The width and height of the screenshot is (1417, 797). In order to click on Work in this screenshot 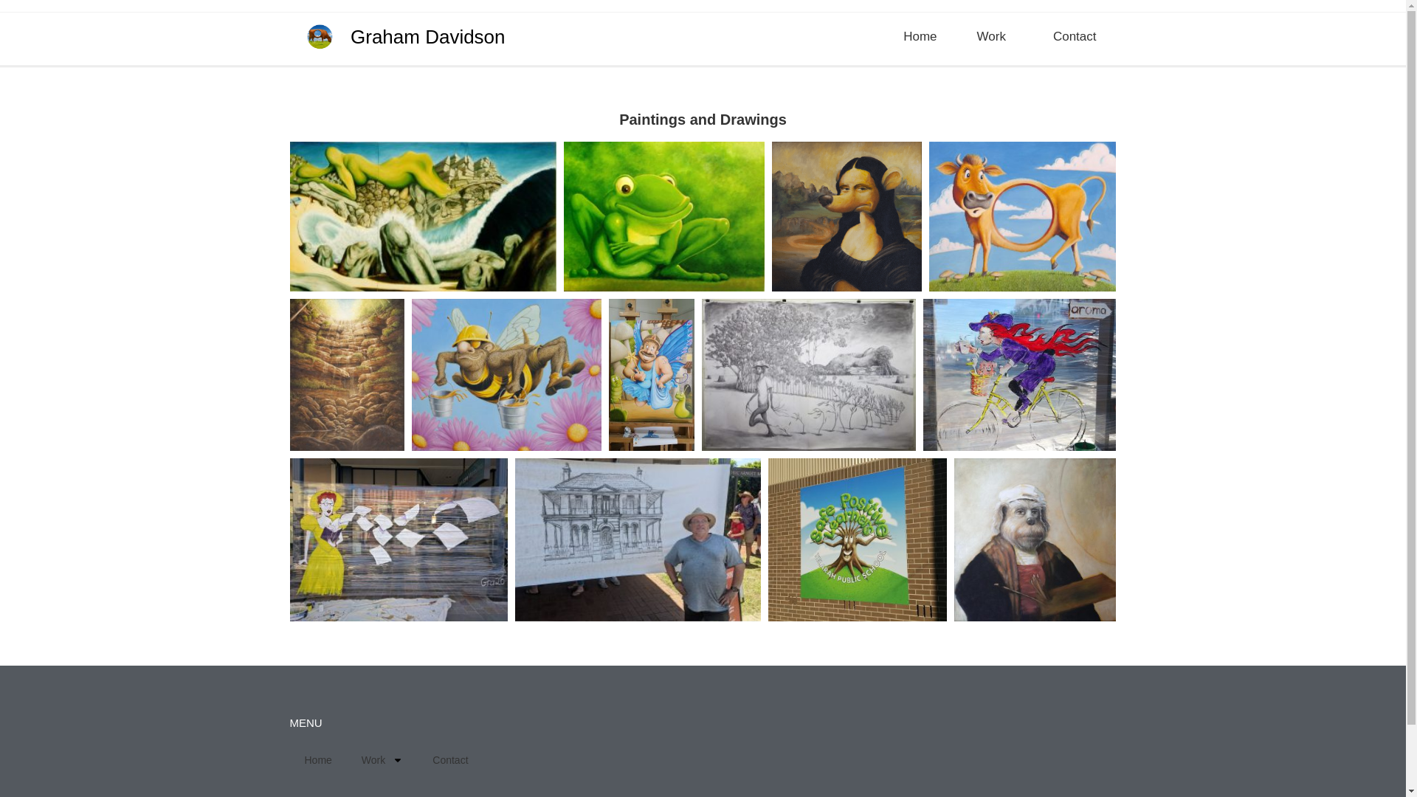, I will do `click(382, 760)`.